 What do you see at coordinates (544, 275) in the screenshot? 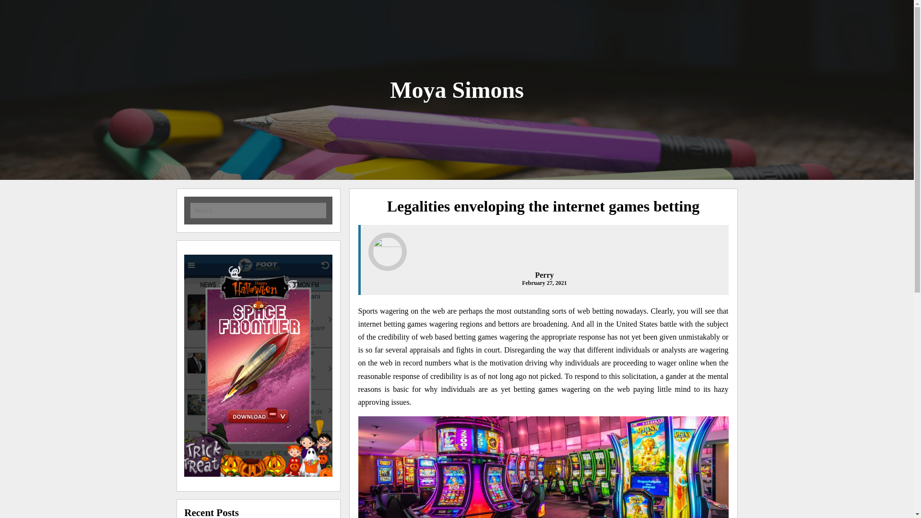
I see `Perry` at bounding box center [544, 275].